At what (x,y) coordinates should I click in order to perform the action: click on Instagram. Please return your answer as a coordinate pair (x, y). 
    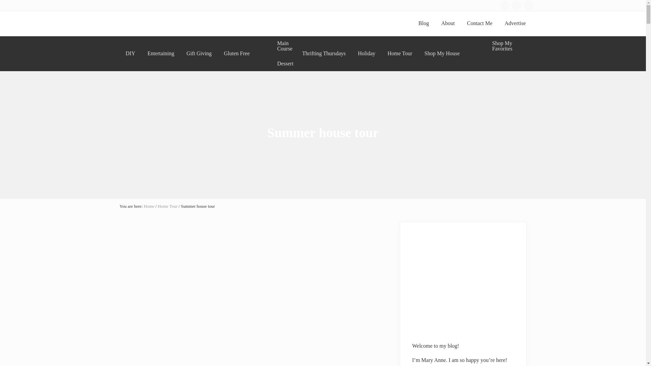
    Looking at the image, I should click on (516, 5).